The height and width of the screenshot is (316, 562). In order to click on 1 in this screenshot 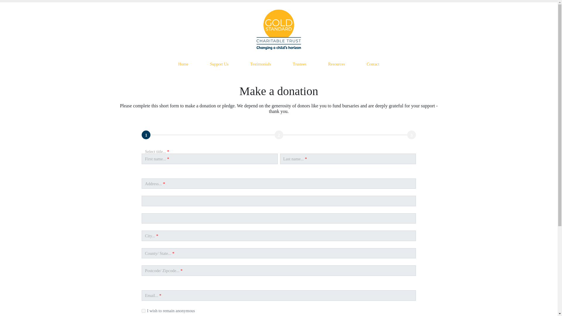, I will do `click(143, 311)`.